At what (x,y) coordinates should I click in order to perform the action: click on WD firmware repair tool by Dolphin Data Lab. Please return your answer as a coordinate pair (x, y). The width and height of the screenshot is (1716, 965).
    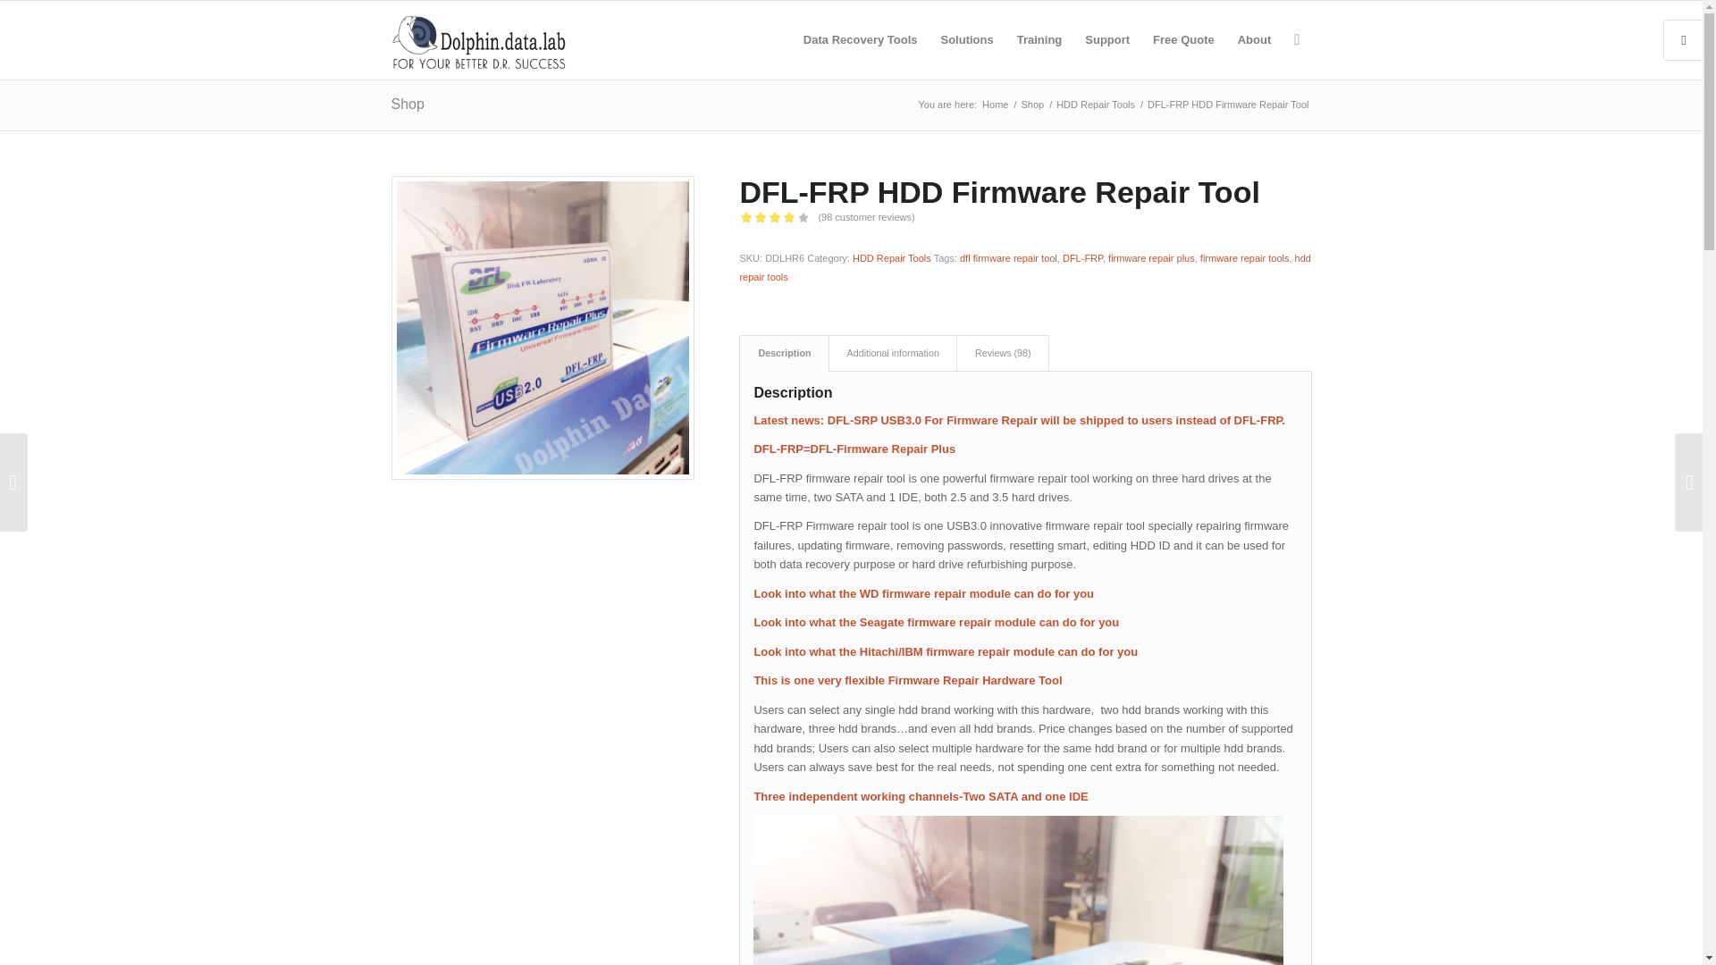
    Looking at the image, I should click on (923, 593).